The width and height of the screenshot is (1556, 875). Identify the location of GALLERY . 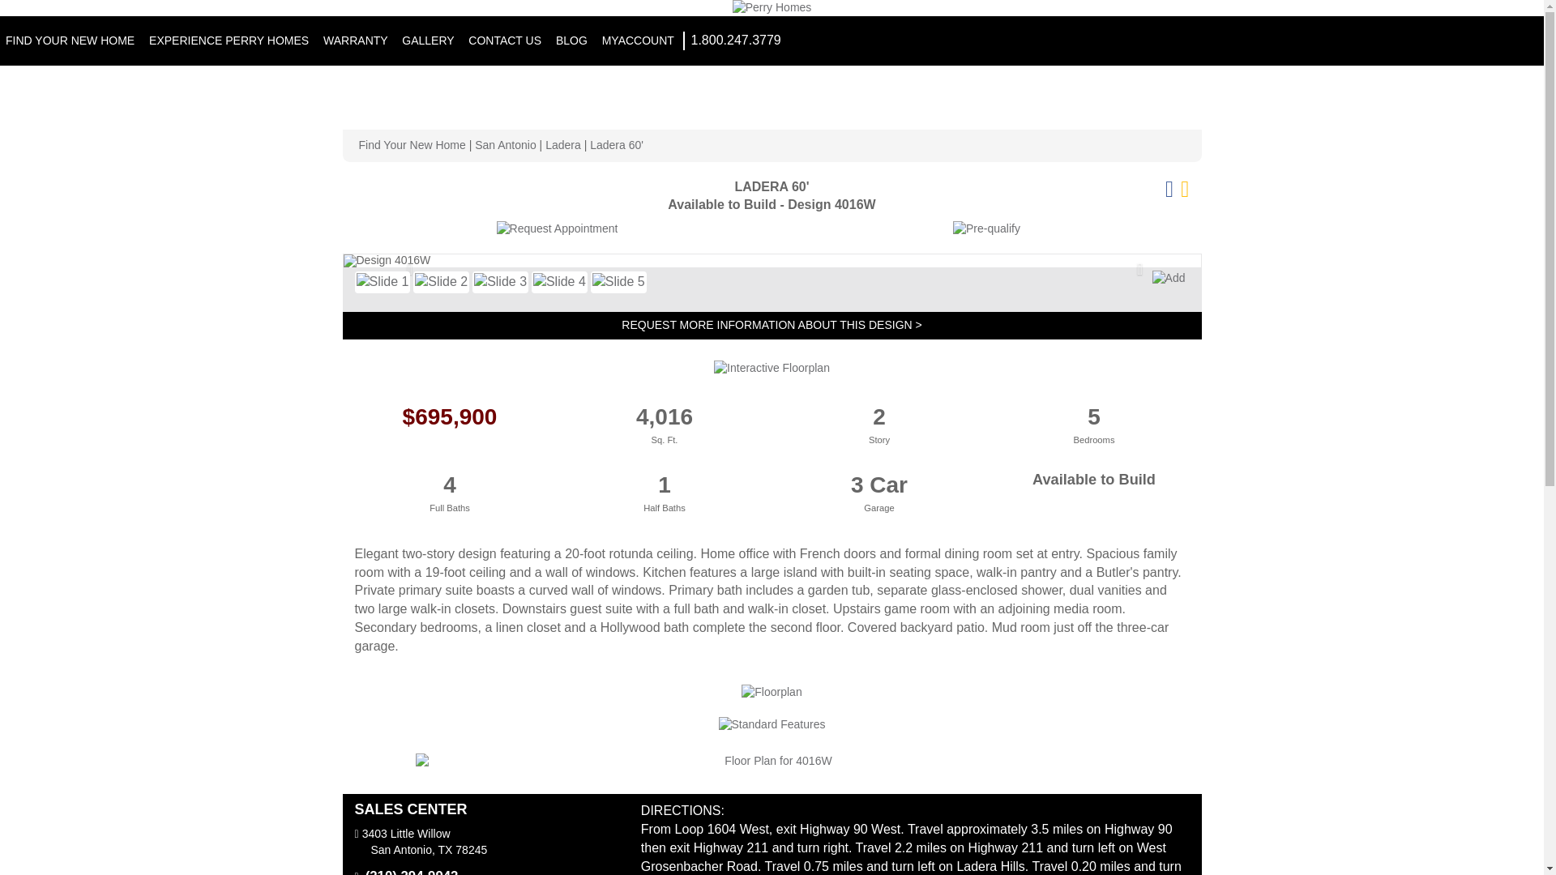
(430, 41).